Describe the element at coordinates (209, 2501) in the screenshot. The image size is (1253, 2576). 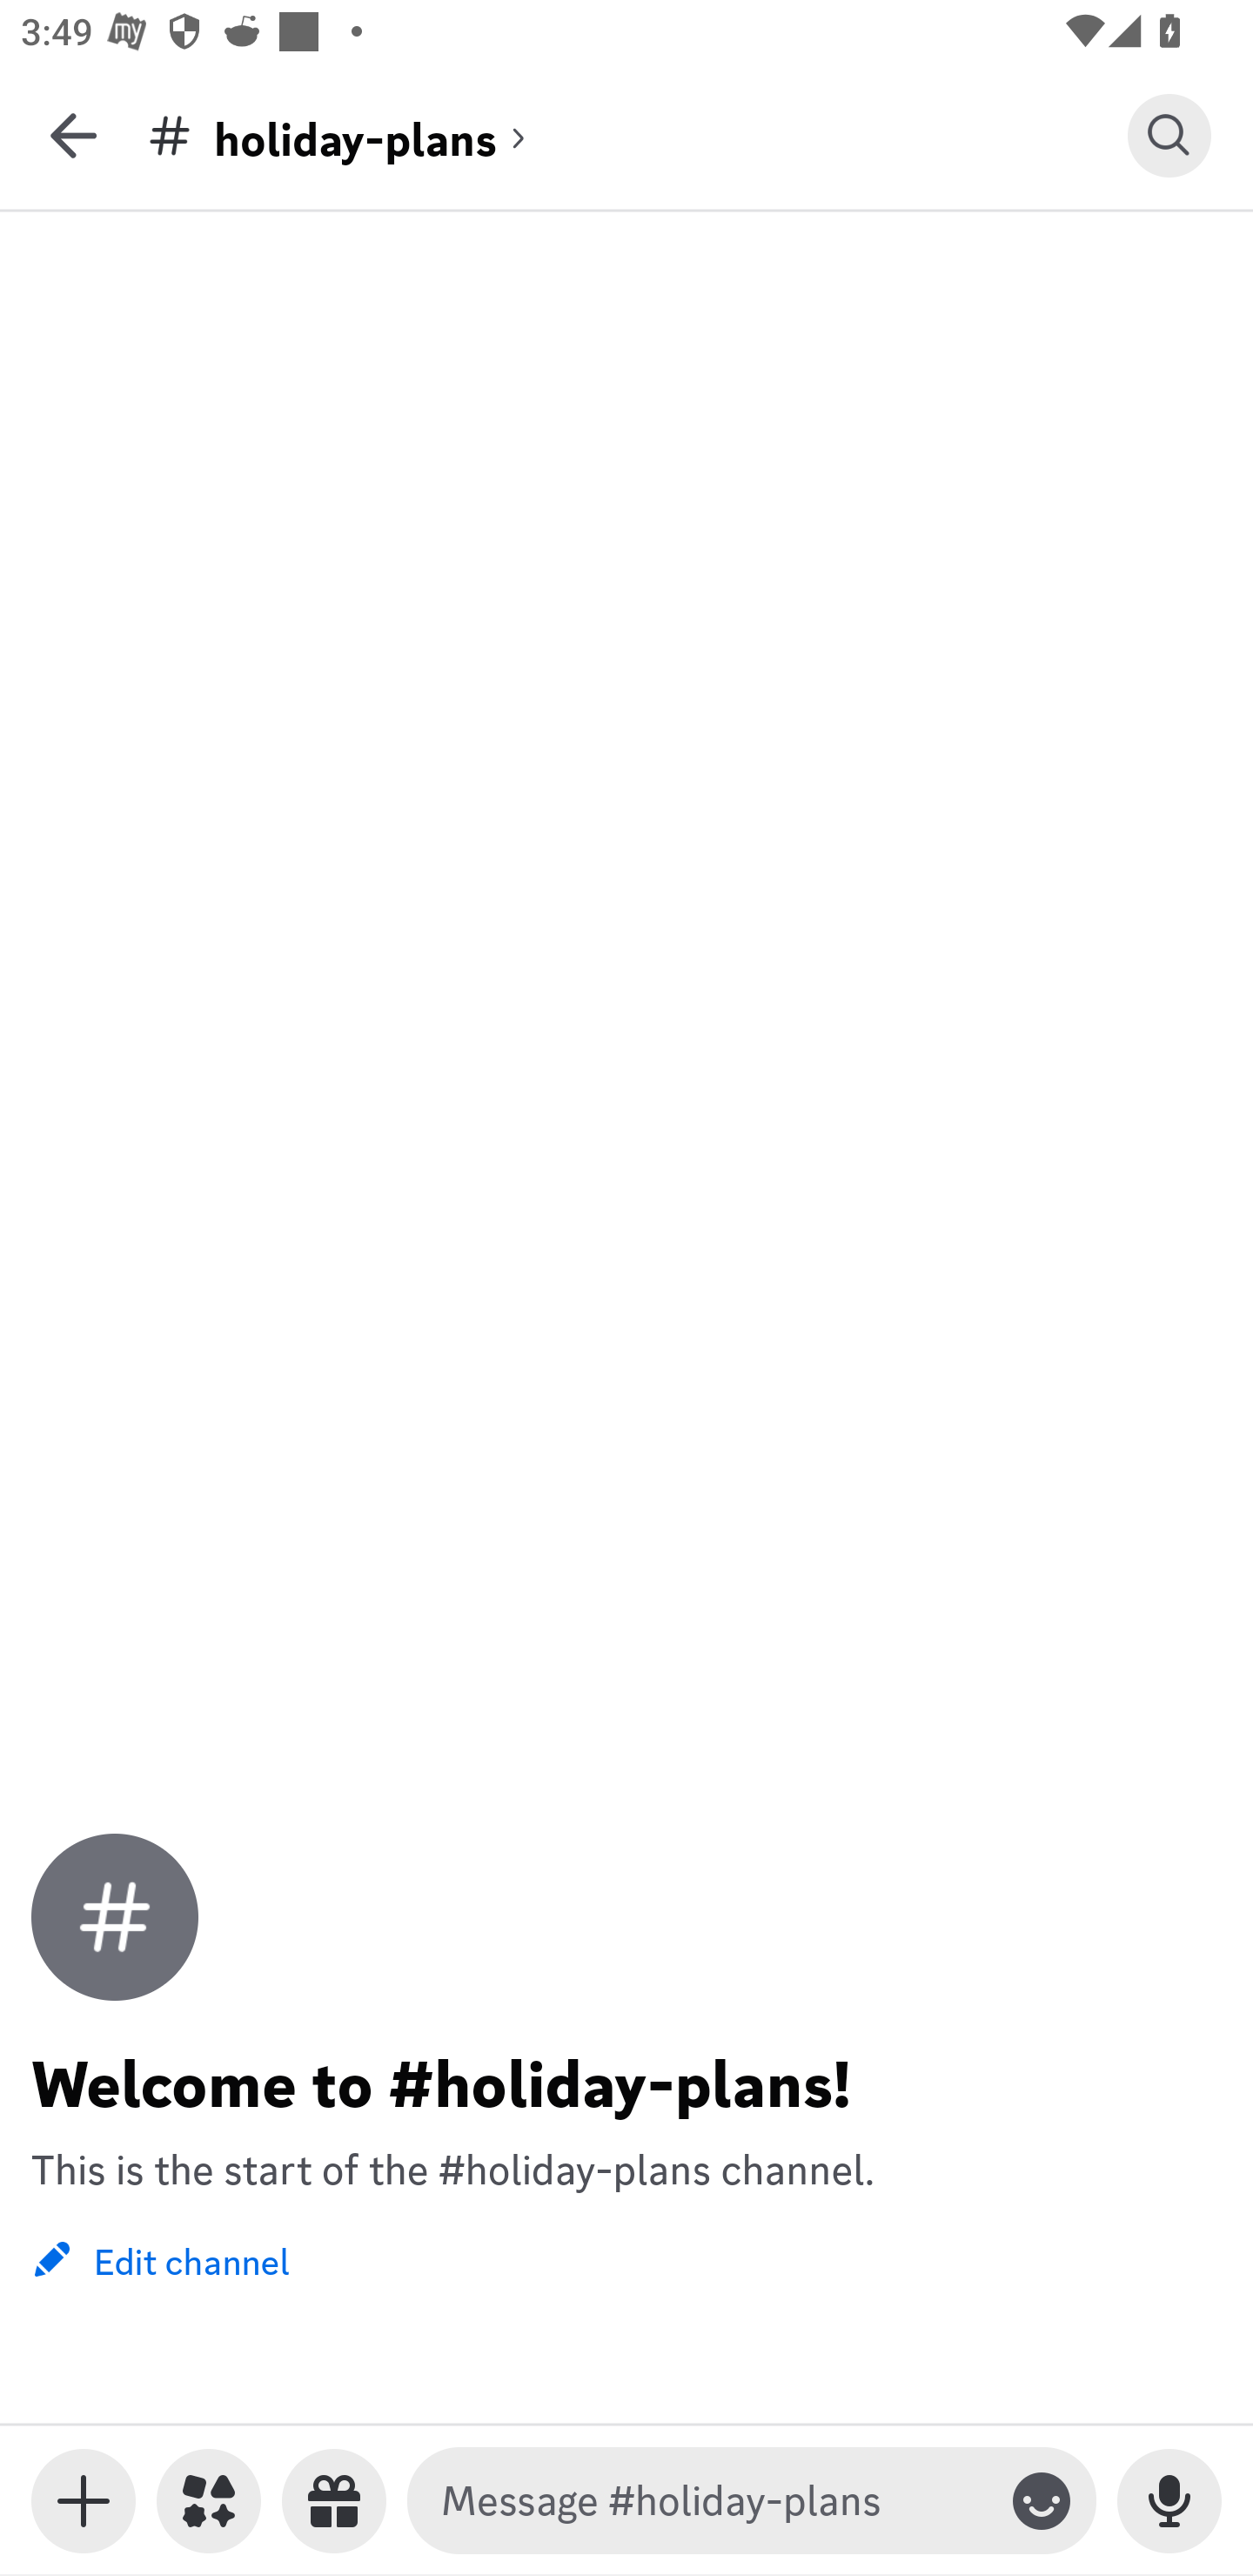
I see `Apps` at that location.